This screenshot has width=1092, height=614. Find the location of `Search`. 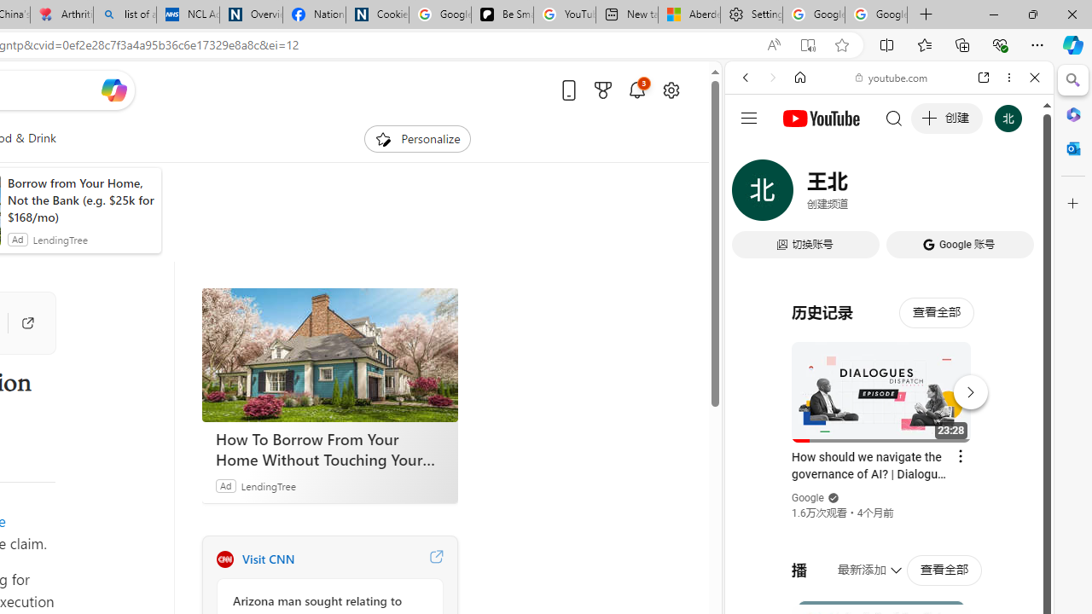

Search is located at coordinates (1073, 80).